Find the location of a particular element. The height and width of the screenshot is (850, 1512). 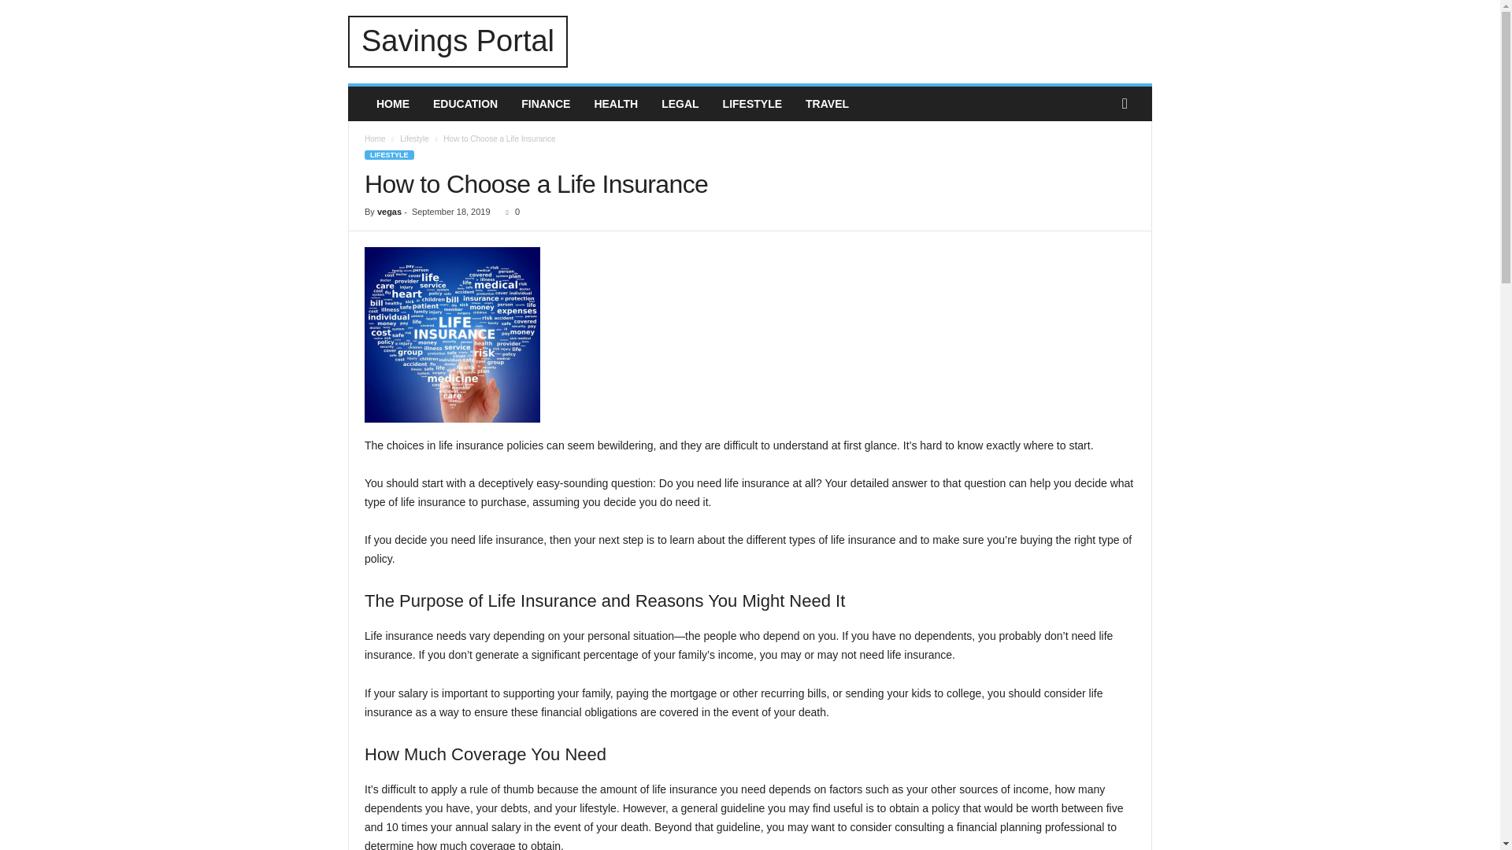

LIFESTYLE is located at coordinates (752, 104).